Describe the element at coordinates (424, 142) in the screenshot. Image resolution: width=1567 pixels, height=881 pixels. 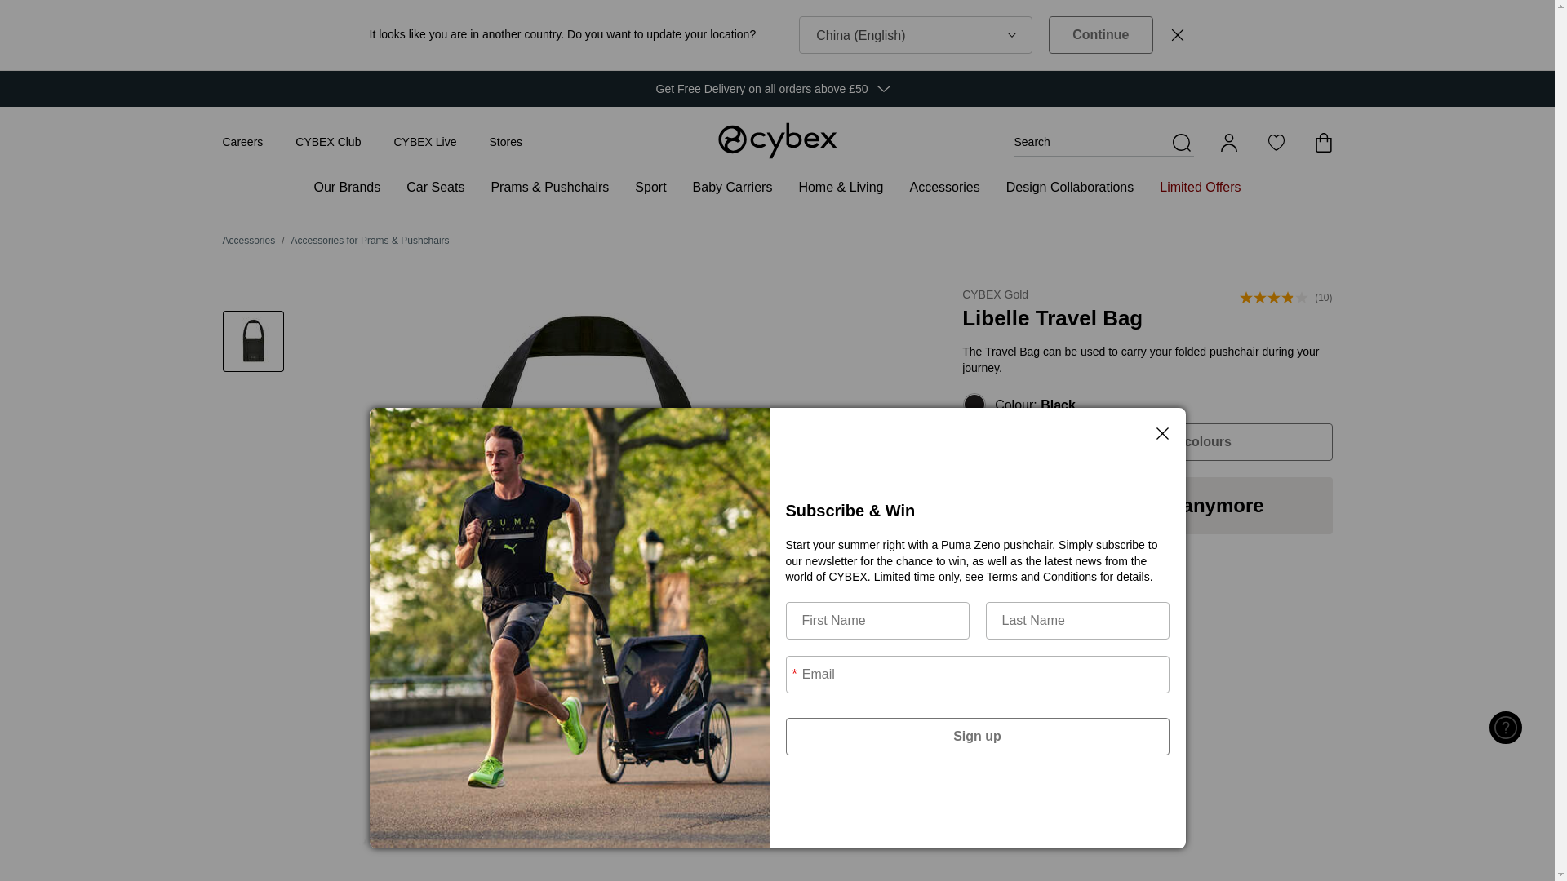
I see `CYBEX Live` at that location.